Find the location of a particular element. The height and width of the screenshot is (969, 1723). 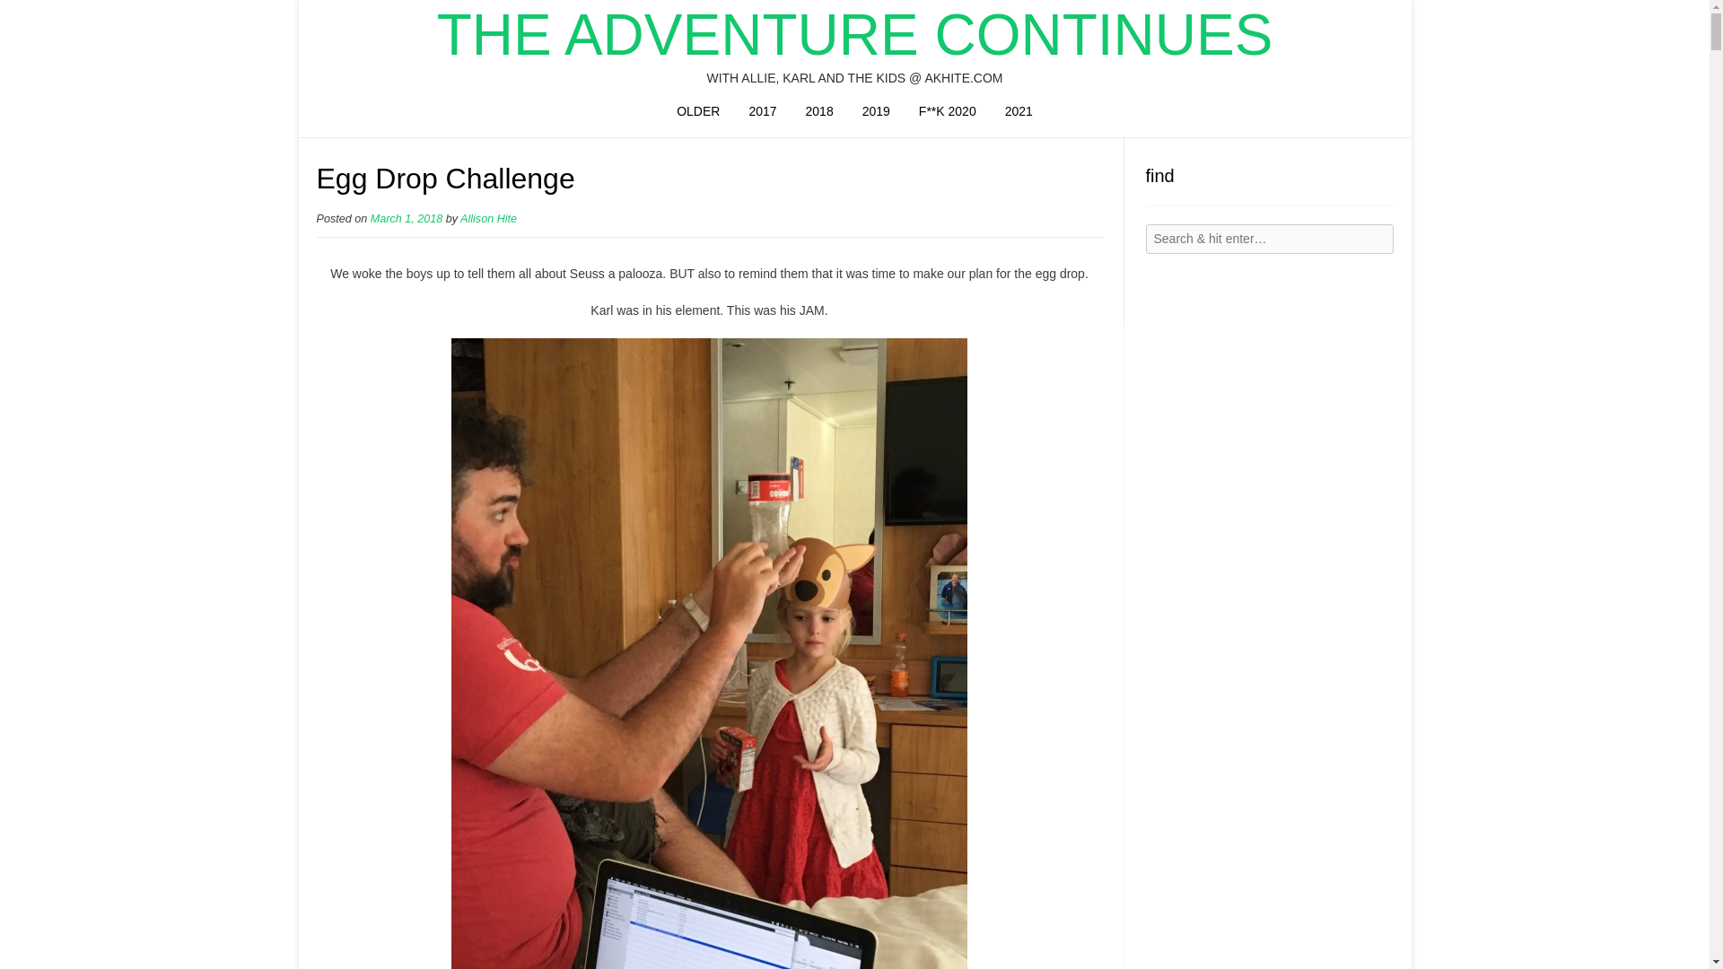

2017 is located at coordinates (762, 114).